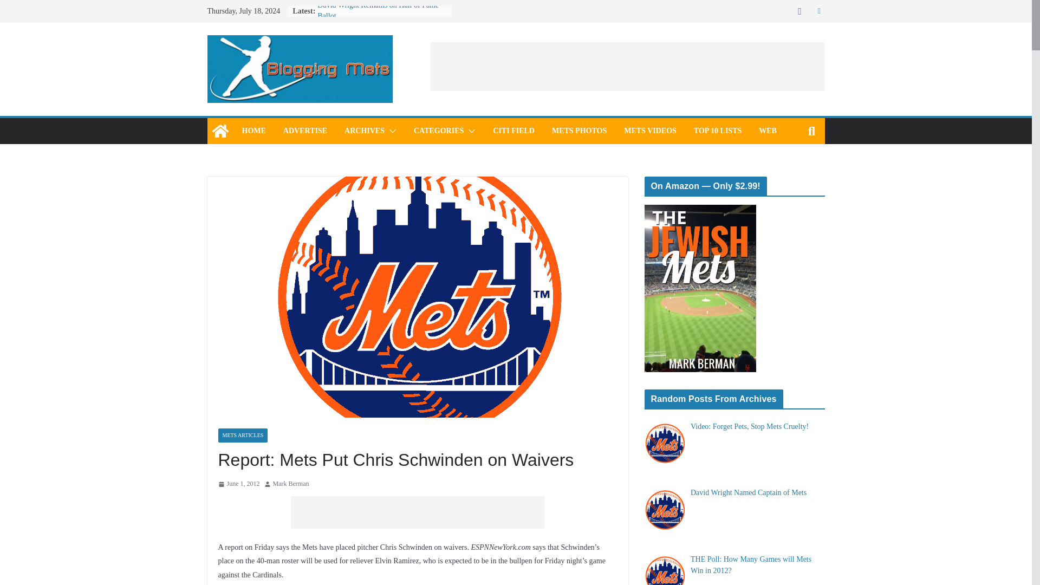 The image size is (1040, 585). Describe the element at coordinates (439, 131) in the screenshot. I see `CATEGORIES` at that location.